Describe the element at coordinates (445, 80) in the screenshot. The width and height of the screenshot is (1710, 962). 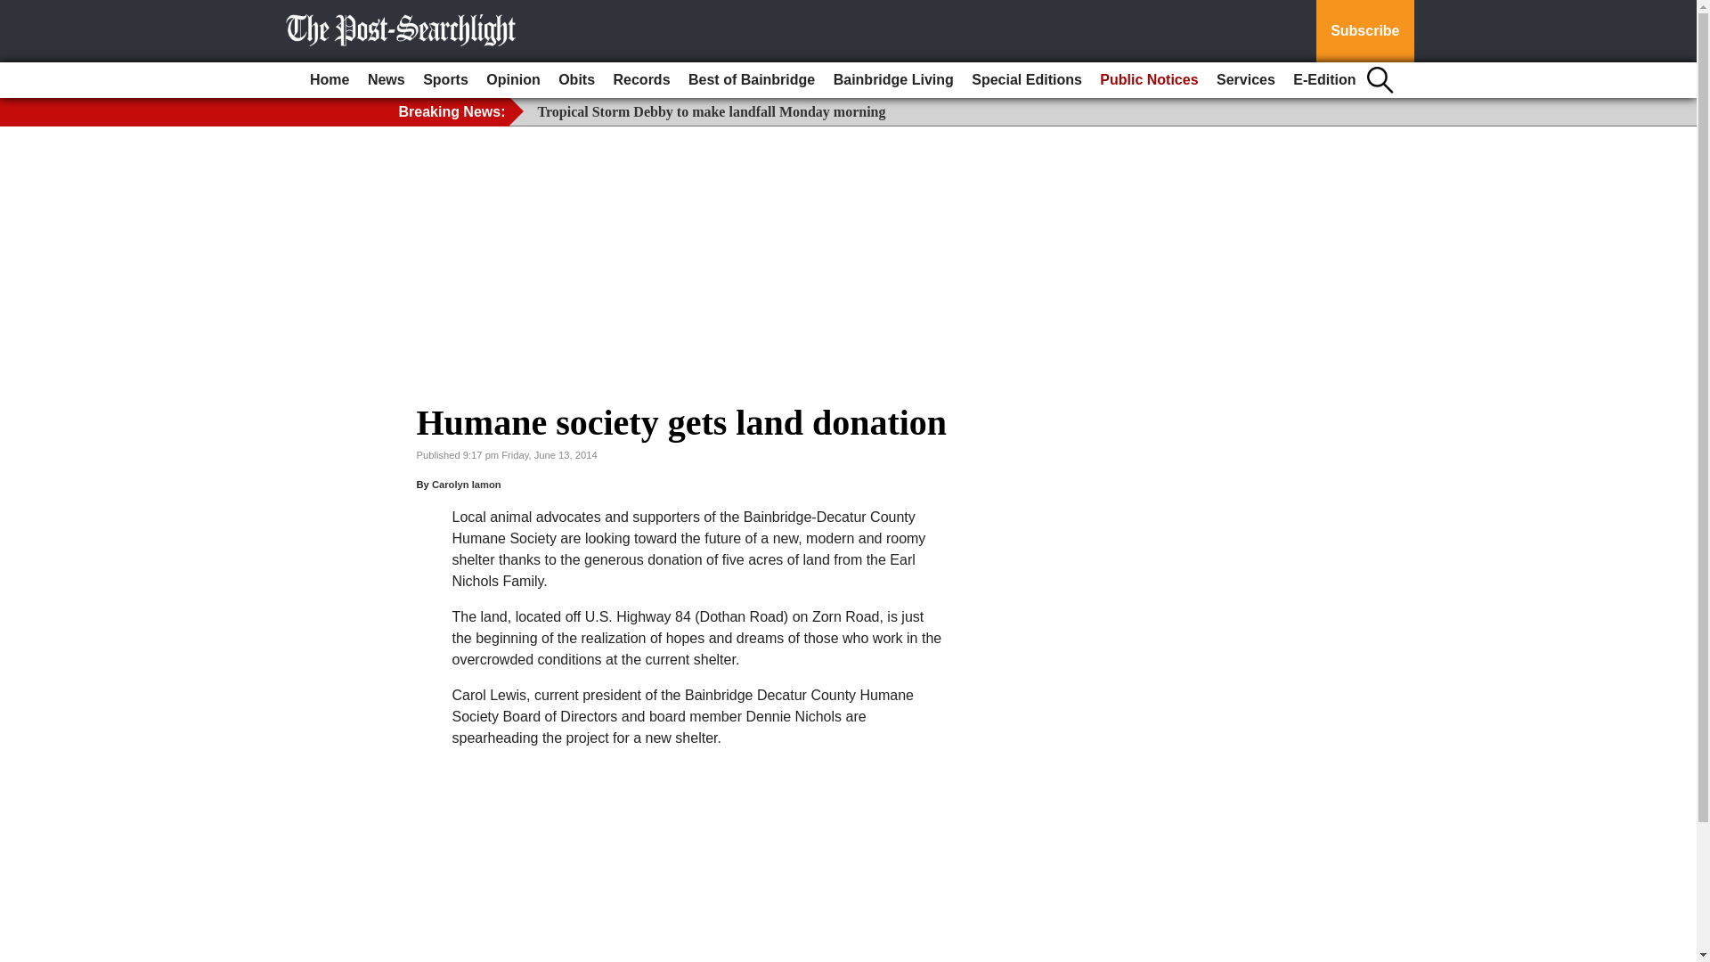
I see `Sports` at that location.